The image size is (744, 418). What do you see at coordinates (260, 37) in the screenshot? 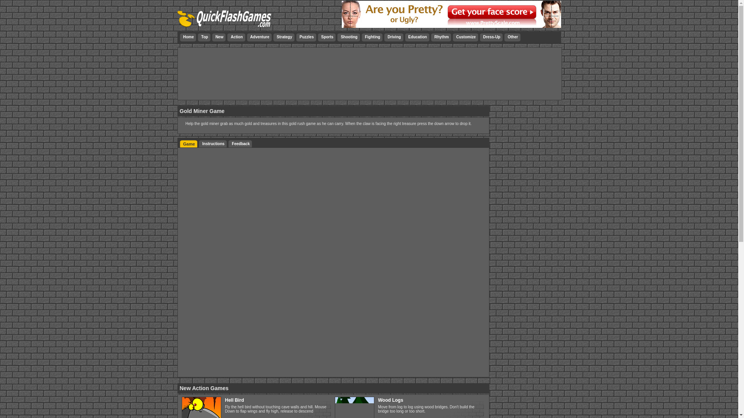
I see `Adventure` at bounding box center [260, 37].